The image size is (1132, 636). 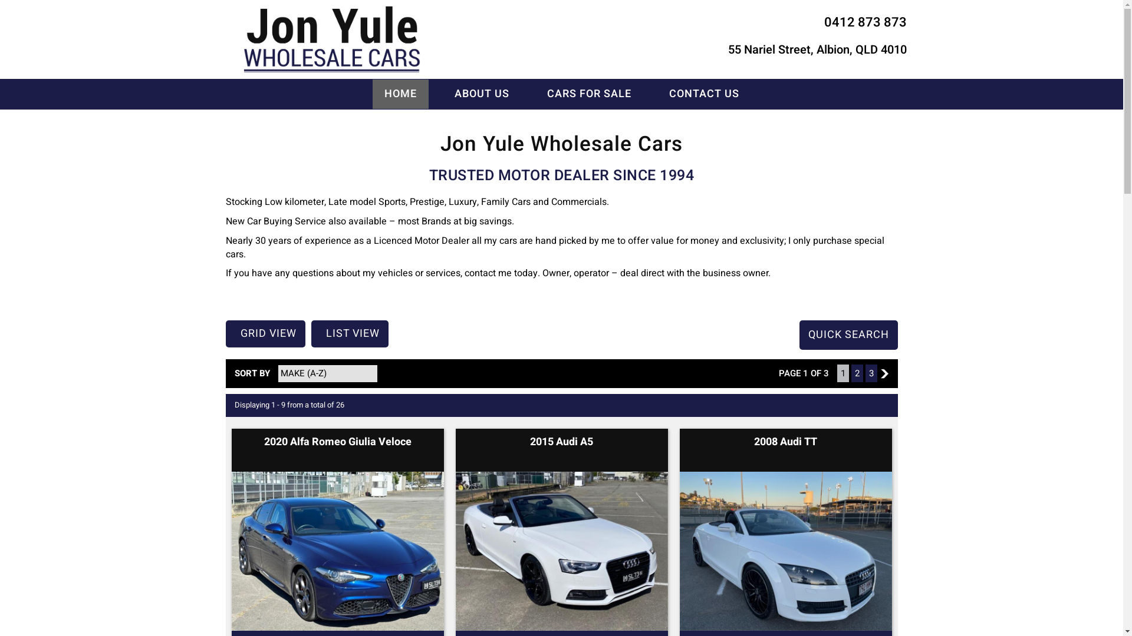 I want to click on 2008 Audi TT, so click(x=785, y=442).